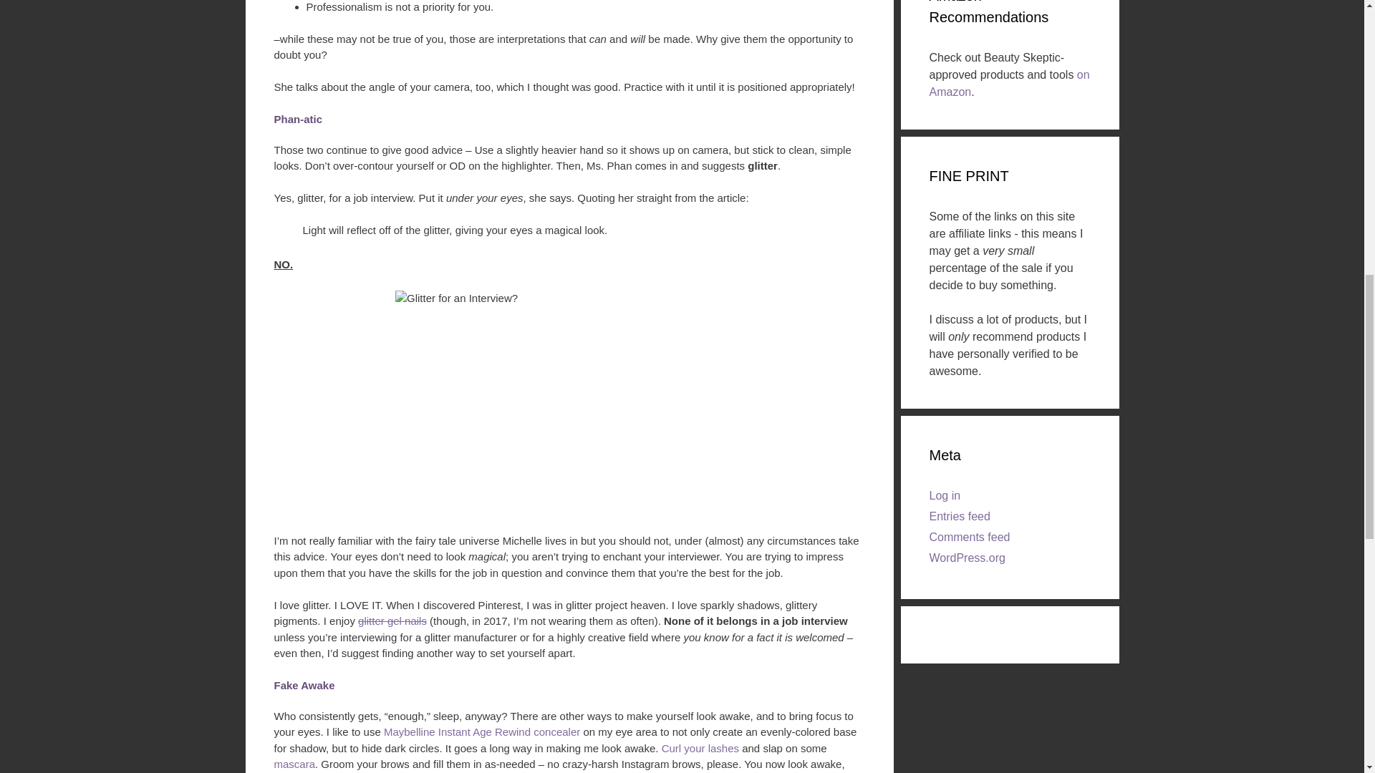  Describe the element at coordinates (945, 495) in the screenshot. I see `Log in` at that location.